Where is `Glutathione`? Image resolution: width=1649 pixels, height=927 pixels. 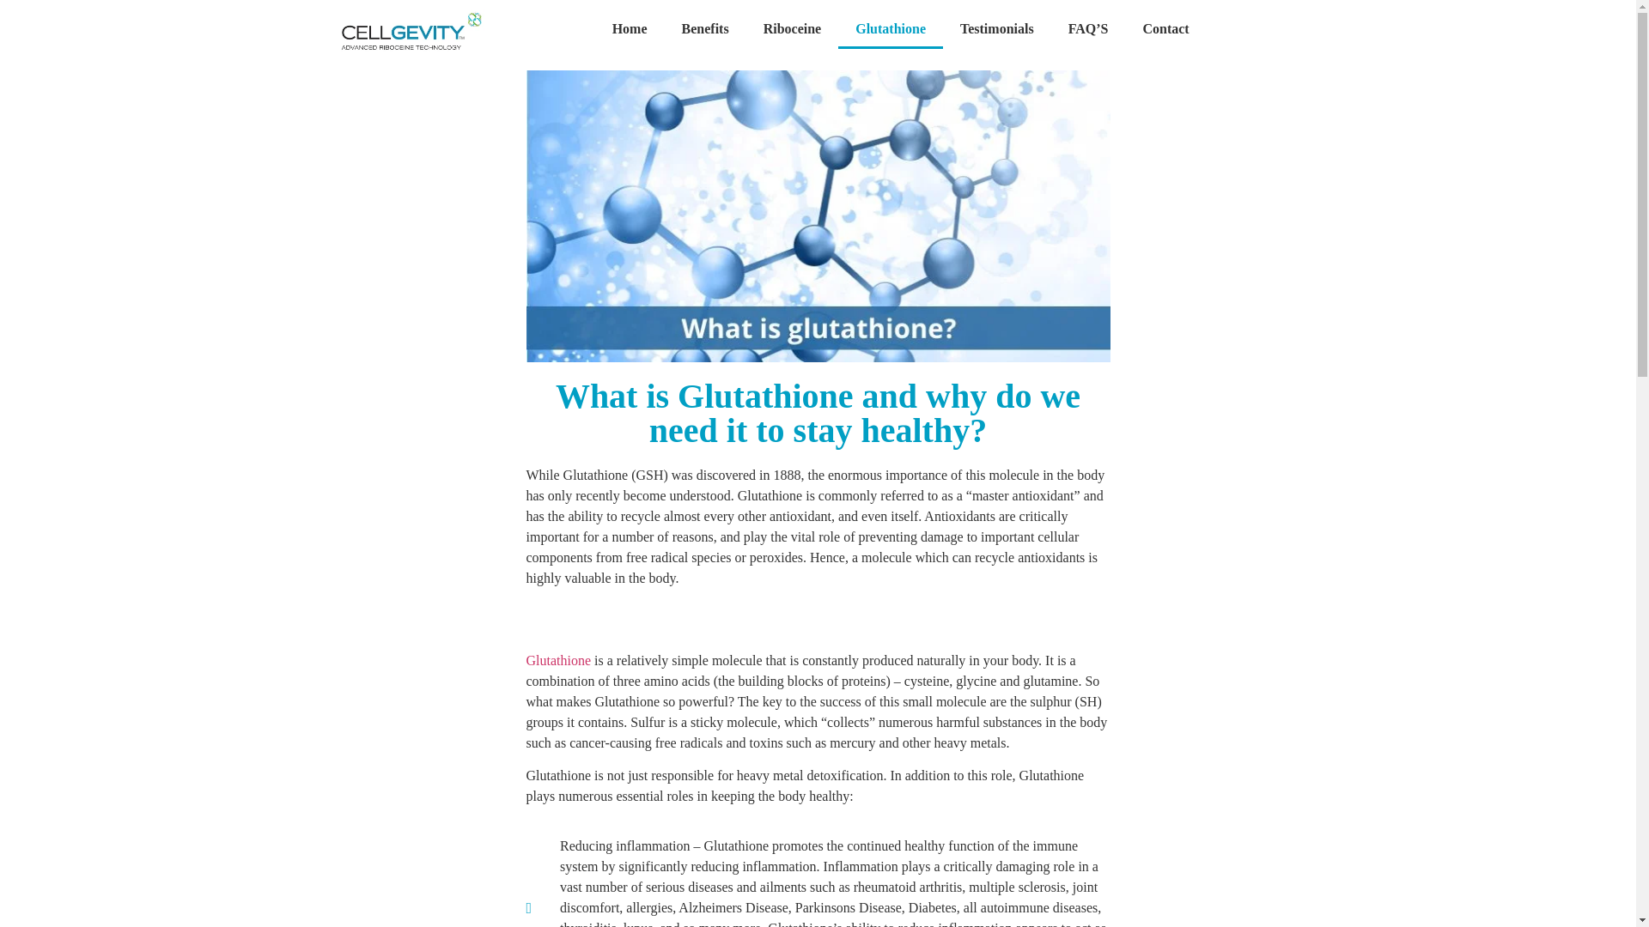
Glutathione is located at coordinates (558, 660).